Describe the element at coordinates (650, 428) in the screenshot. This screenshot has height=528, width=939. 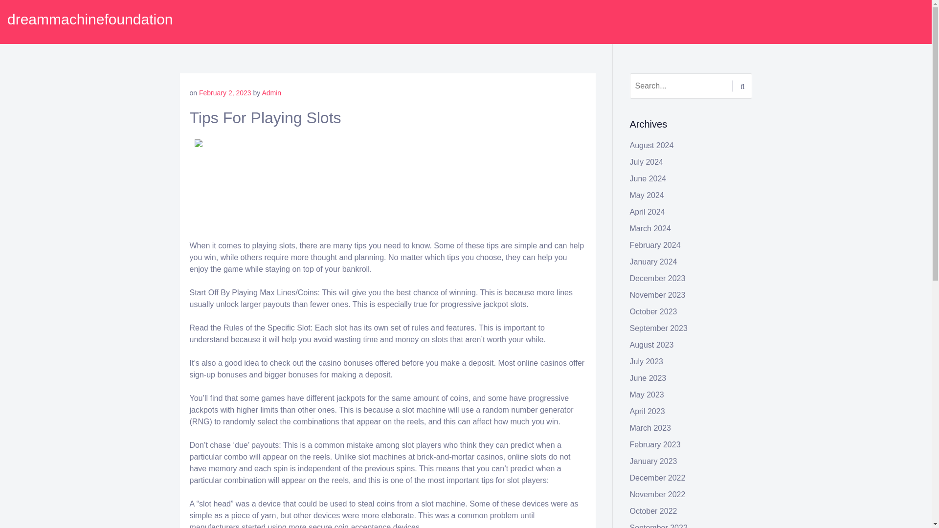
I see `March 2023` at that location.